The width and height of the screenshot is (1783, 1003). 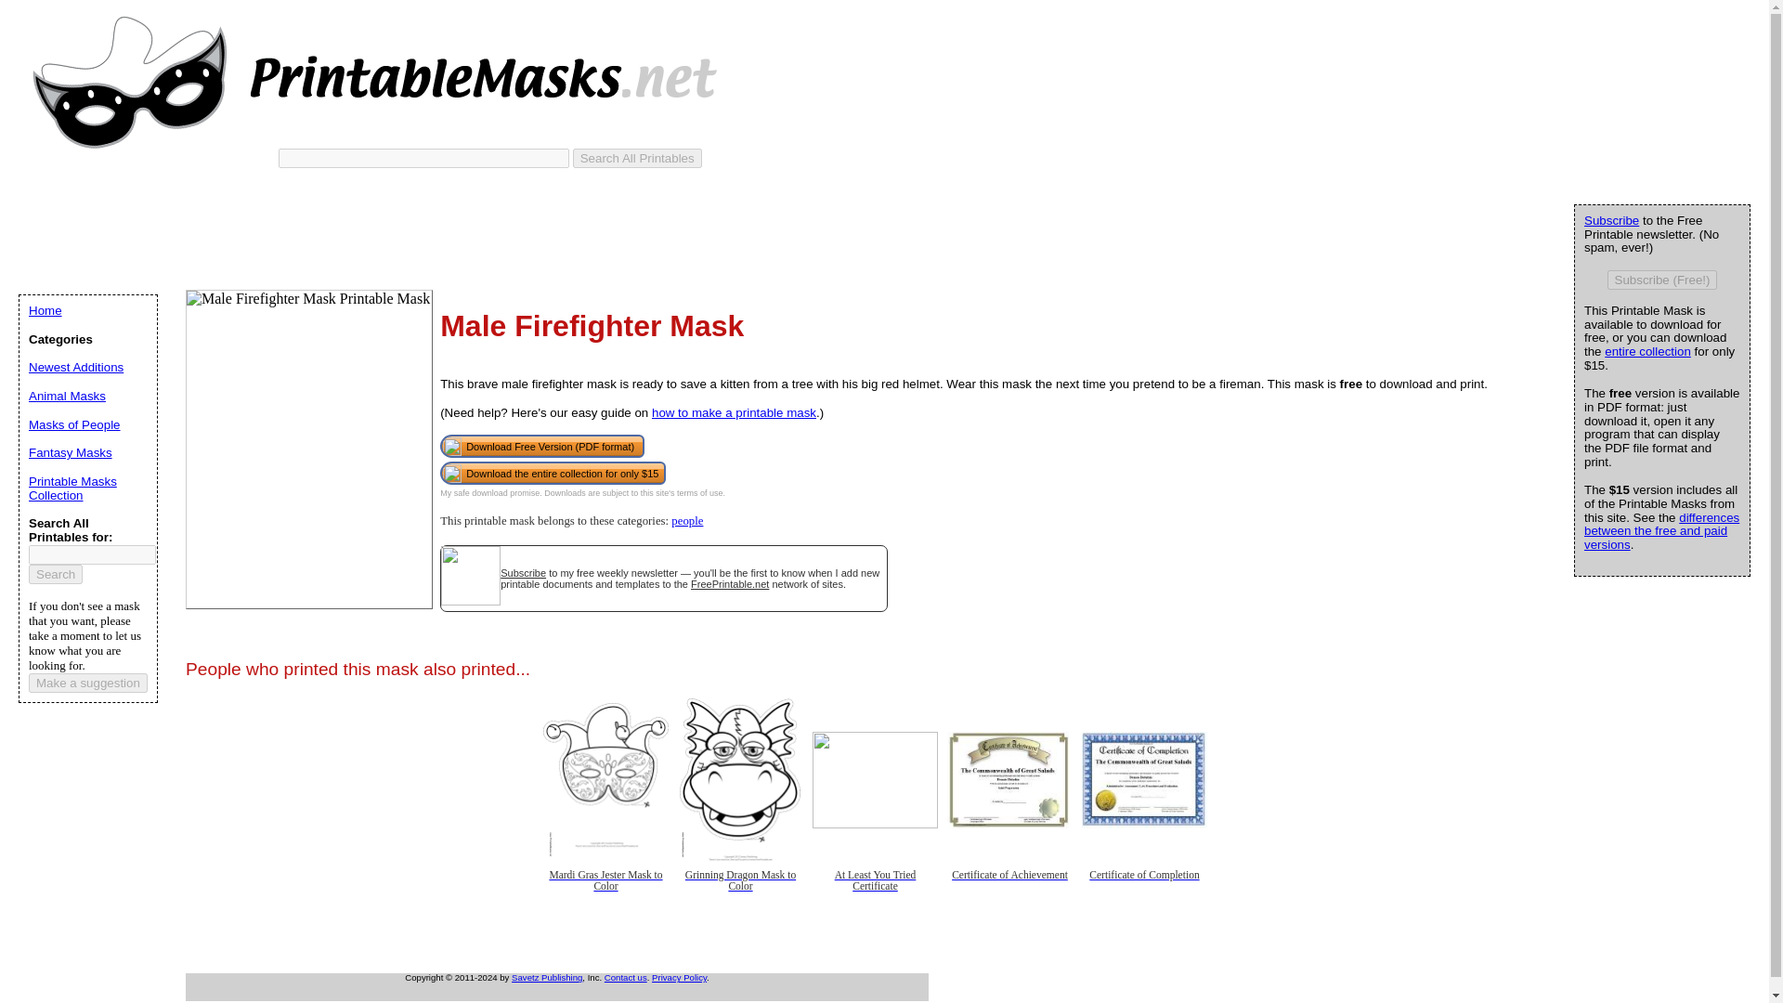 I want to click on Certificate of Achievement, so click(x=1009, y=889).